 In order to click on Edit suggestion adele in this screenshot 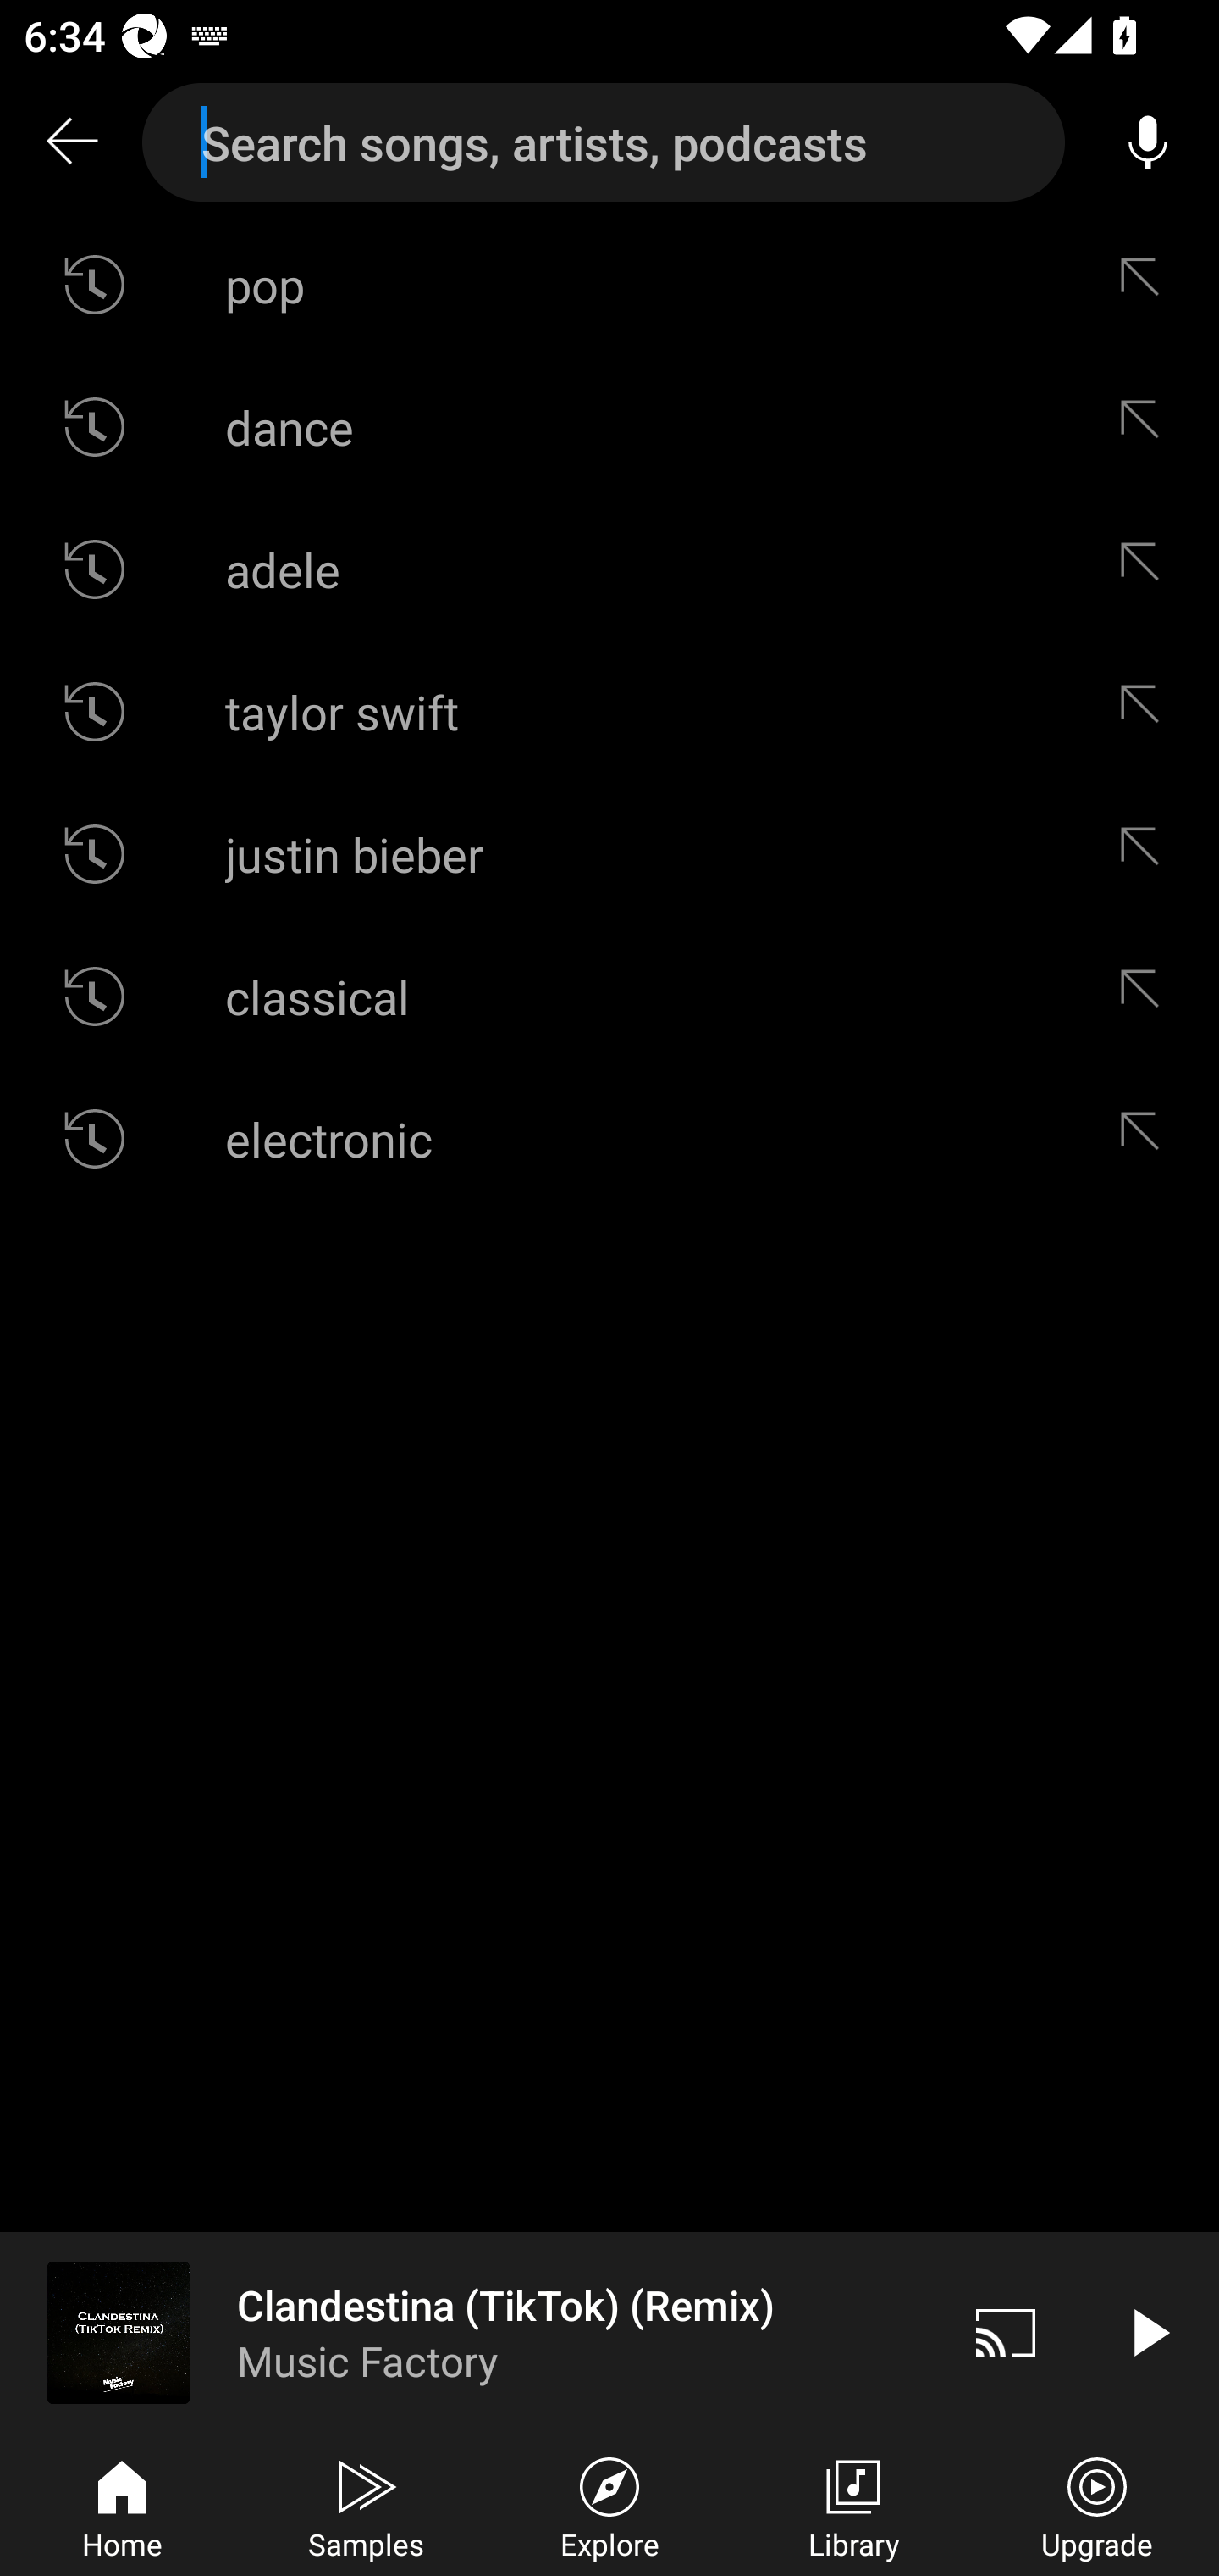, I will do `click(1147, 569)`.